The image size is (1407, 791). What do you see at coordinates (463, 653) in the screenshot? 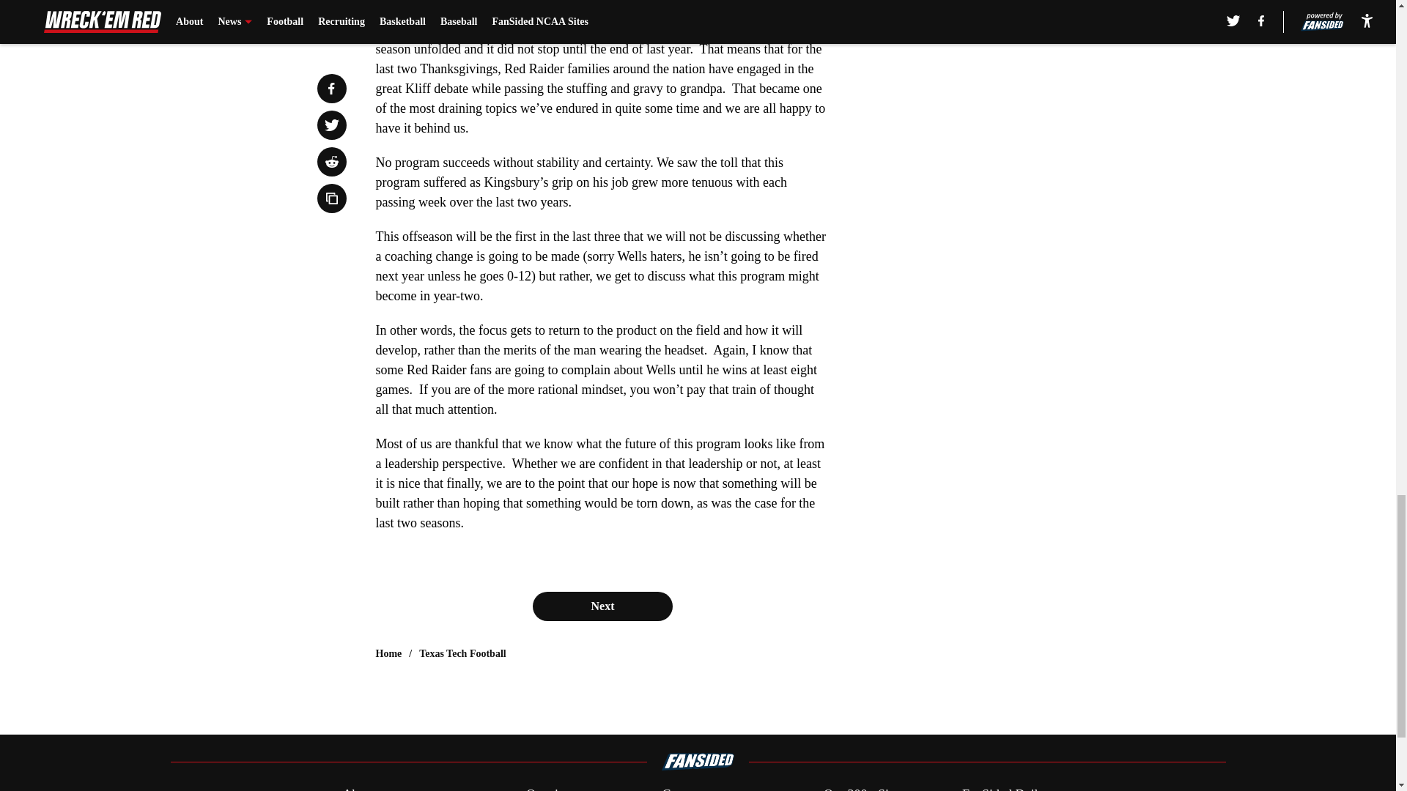
I see `Texas Tech Football` at bounding box center [463, 653].